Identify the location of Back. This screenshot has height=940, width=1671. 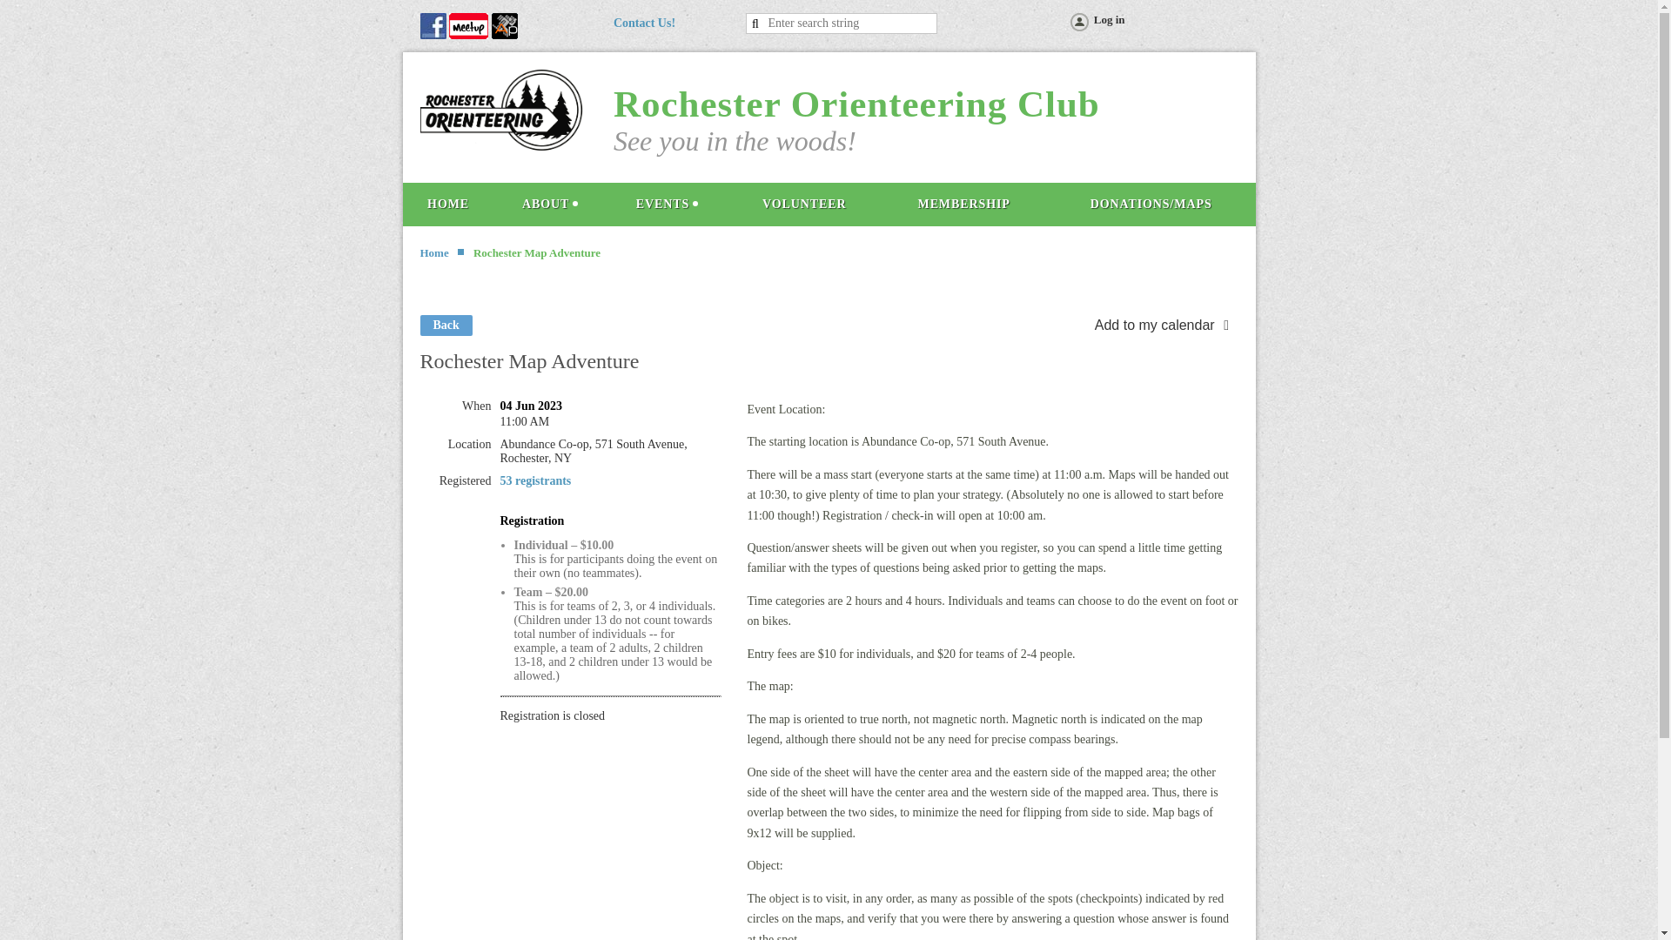
(445, 325).